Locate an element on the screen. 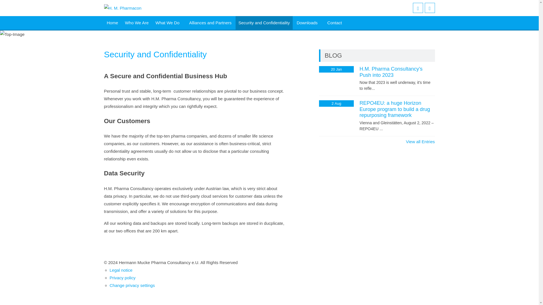  Twitter is located at coordinates (418, 8).